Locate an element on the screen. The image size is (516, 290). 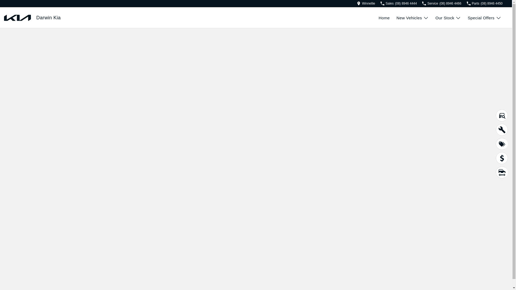
Darwin Kia is located at coordinates (48, 18).